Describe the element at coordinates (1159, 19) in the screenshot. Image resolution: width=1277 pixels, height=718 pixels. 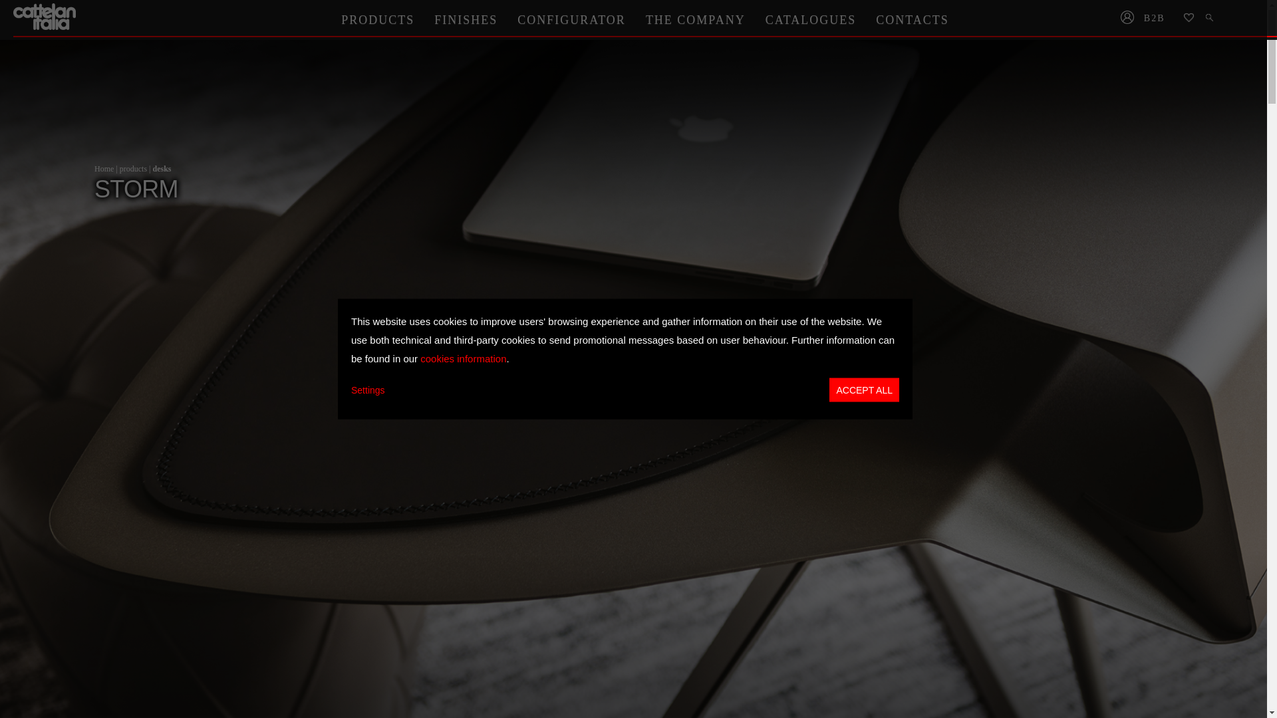
I see `B2B` at that location.